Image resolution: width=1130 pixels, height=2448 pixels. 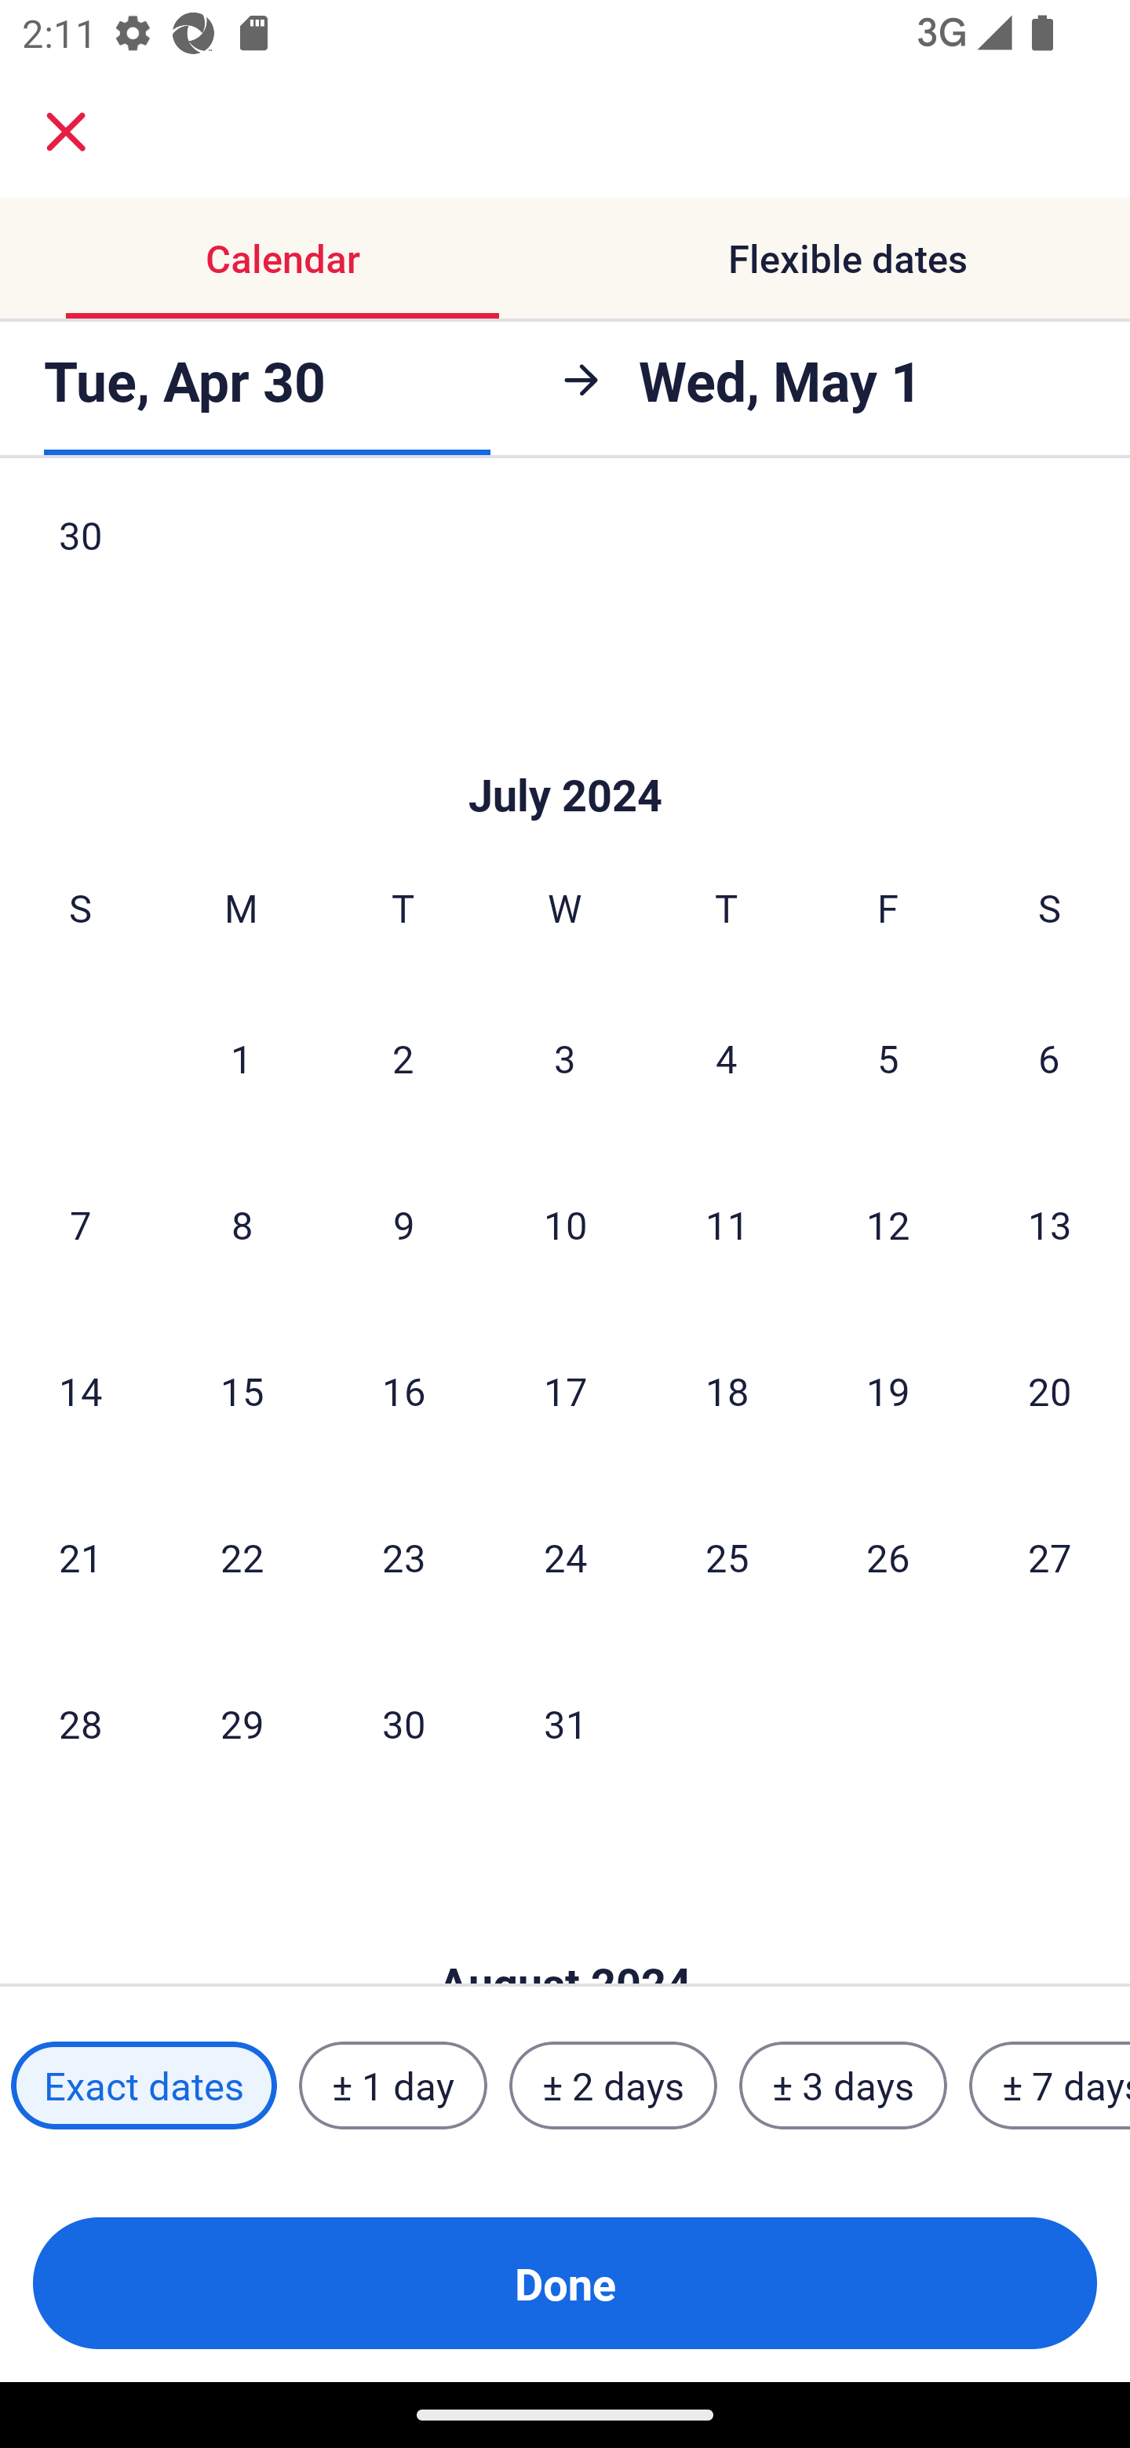 I want to click on 31 Wednesday, July 31, 2024, so click(x=565, y=1723).